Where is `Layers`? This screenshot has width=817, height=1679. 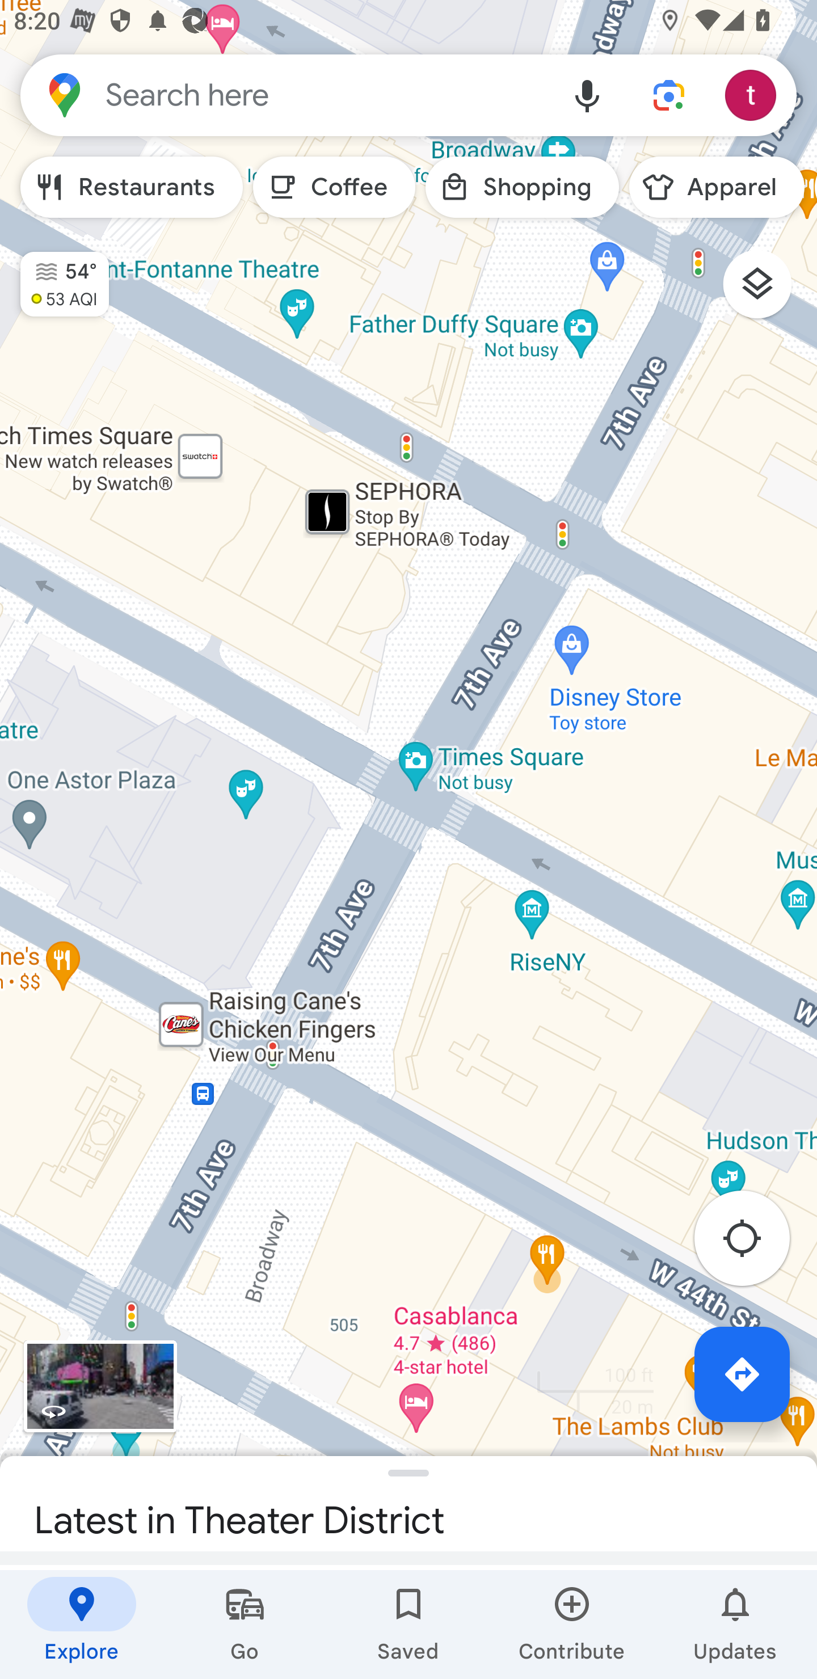 Layers is located at coordinates (767, 291).